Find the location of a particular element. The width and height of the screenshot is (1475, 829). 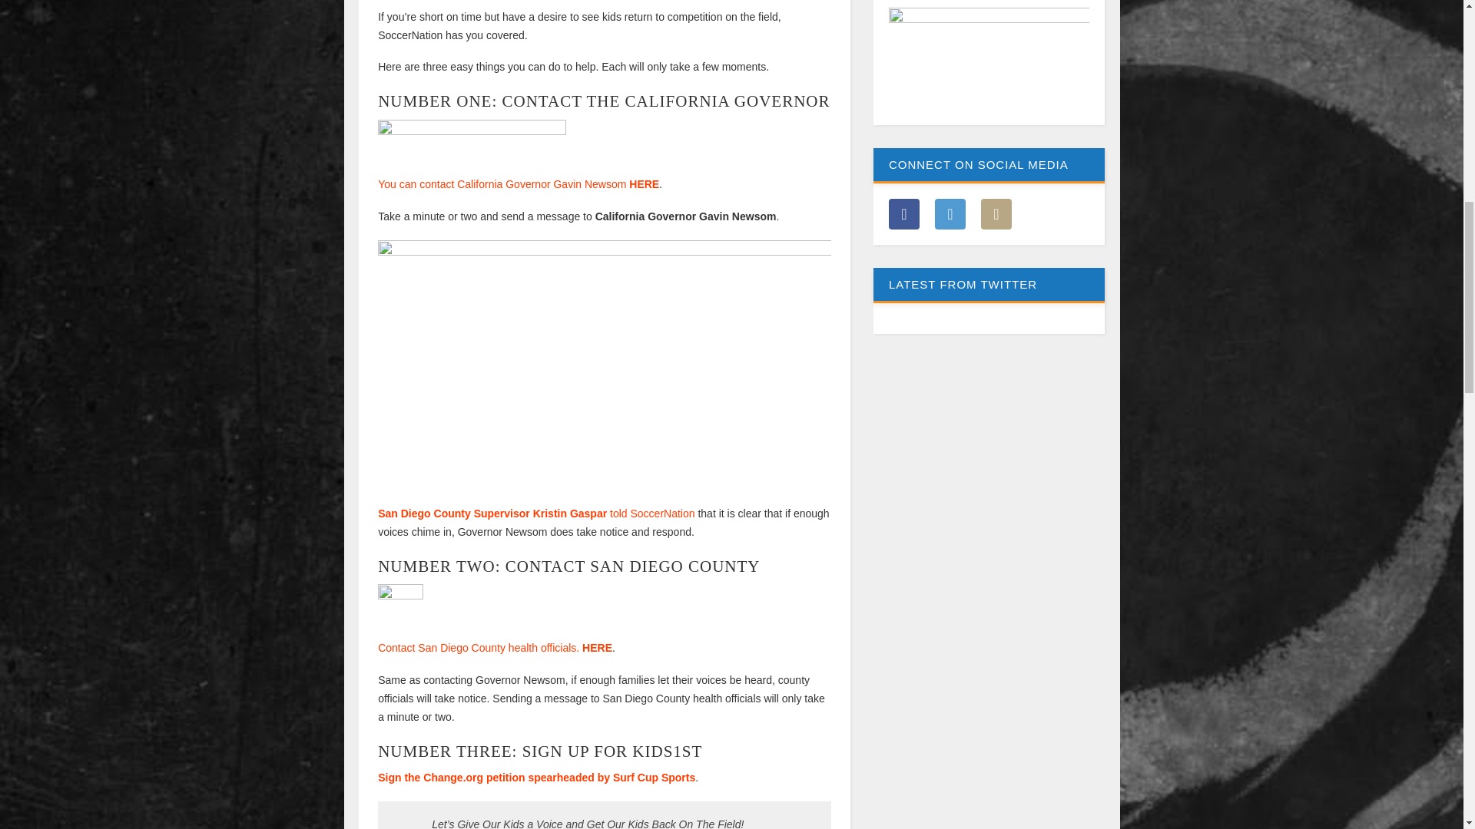

LATEST FROM TWITTER is located at coordinates (989, 301).